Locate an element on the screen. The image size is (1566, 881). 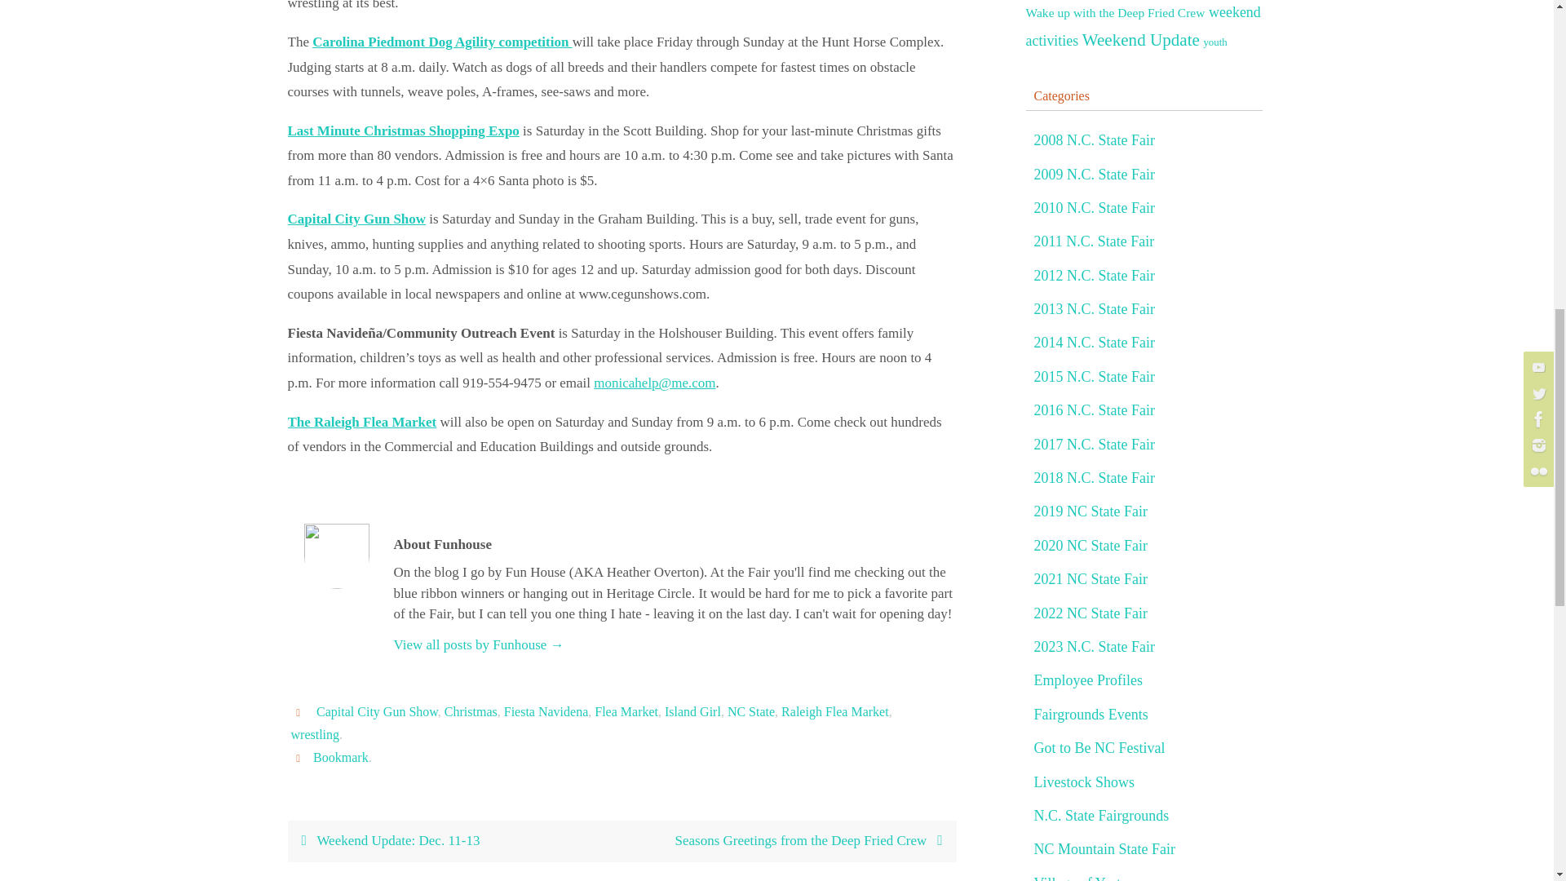
wrestling is located at coordinates (315, 735).